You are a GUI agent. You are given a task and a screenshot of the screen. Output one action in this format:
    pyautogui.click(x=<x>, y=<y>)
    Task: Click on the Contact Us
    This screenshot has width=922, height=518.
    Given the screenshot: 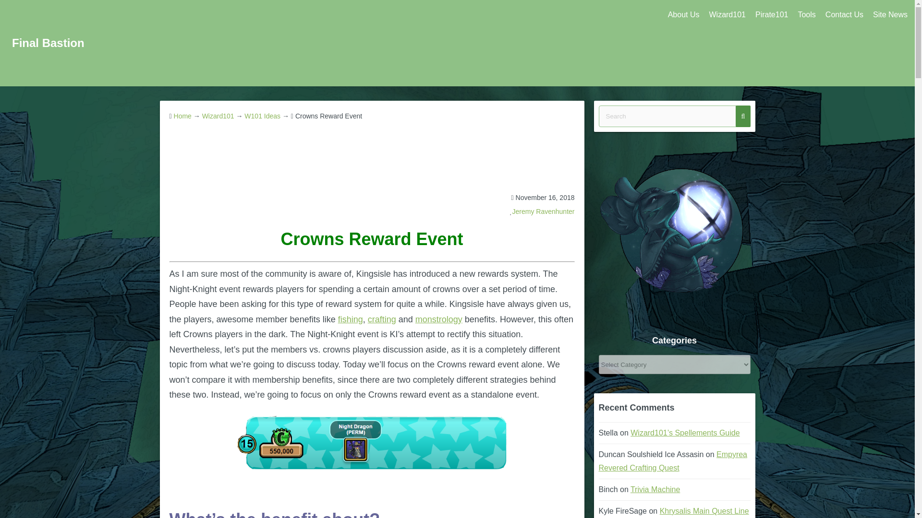 What is the action you would take?
    pyautogui.click(x=844, y=15)
    